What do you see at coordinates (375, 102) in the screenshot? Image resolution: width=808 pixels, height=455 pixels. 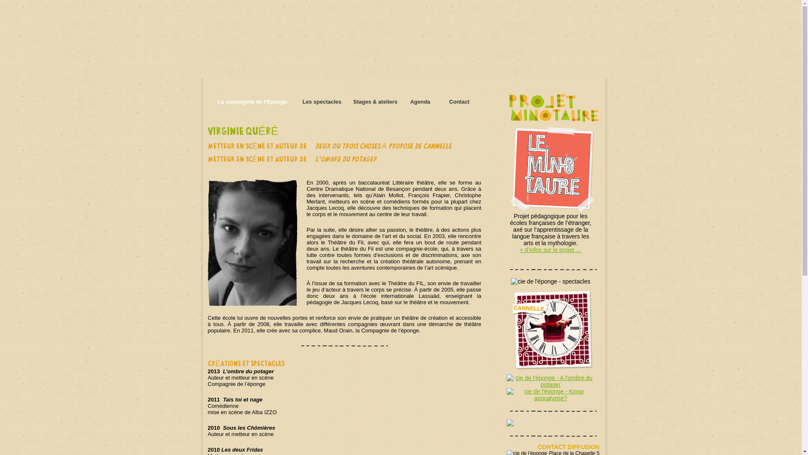 I see `Stages & ateliers` at bounding box center [375, 102].